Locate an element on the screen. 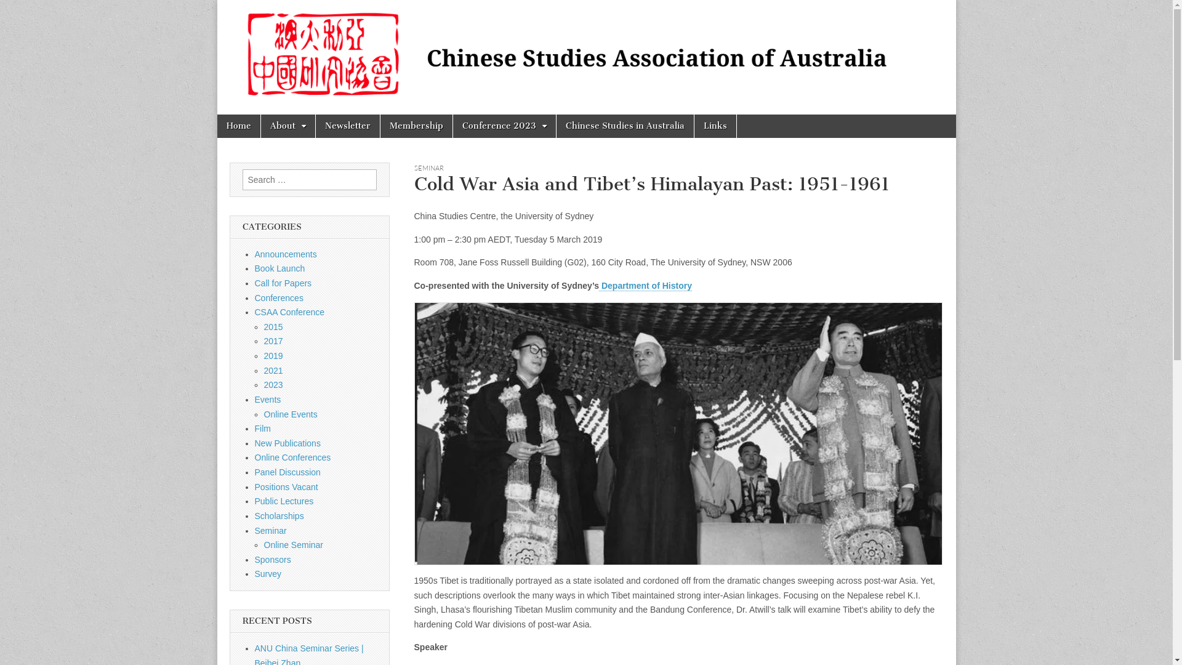  Online Seminar is located at coordinates (293, 545).